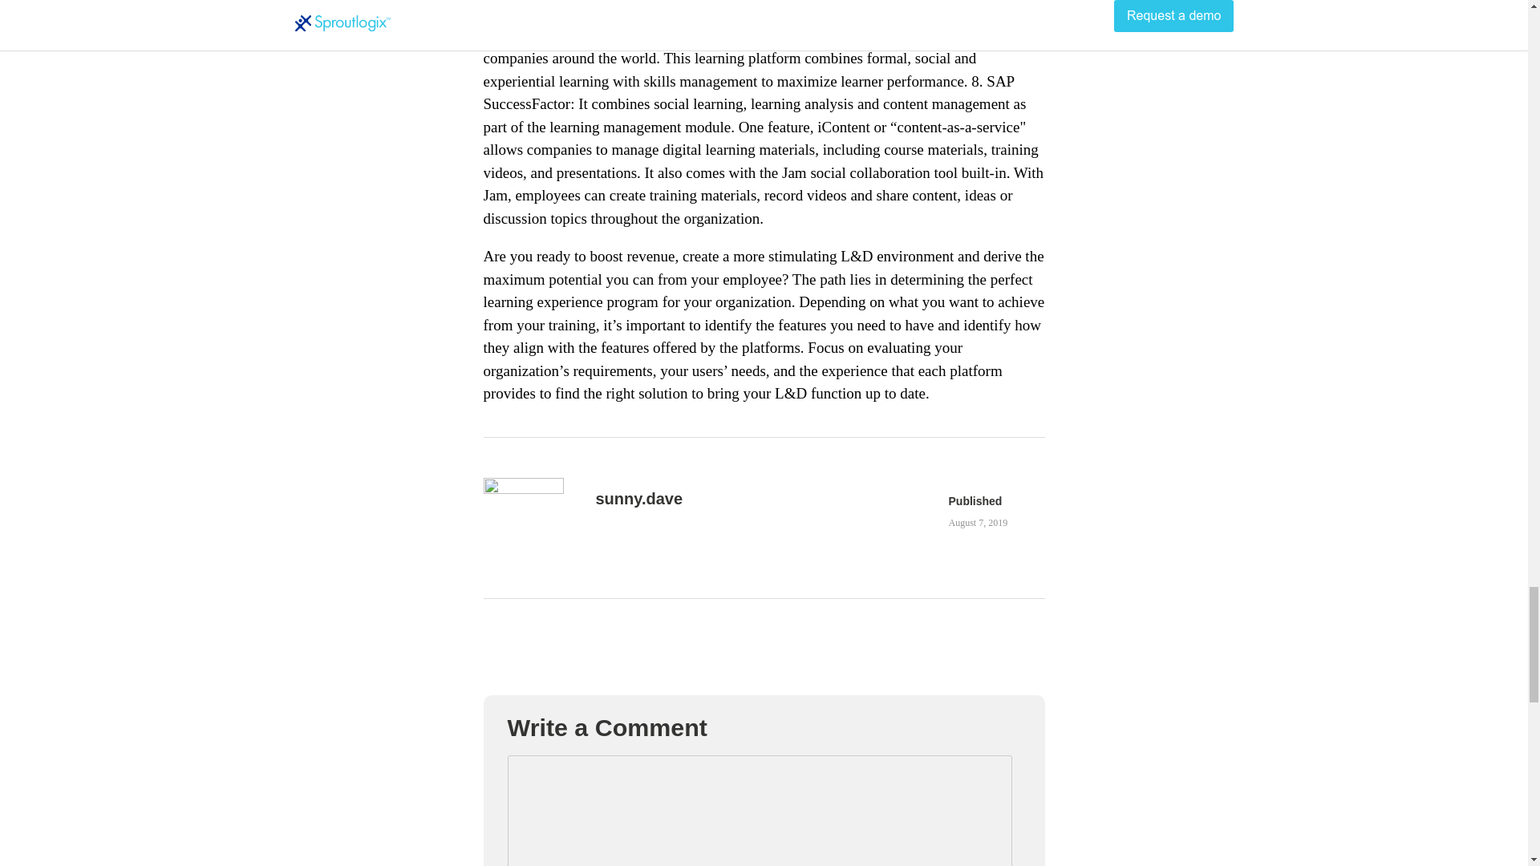 The height and width of the screenshot is (866, 1540). What do you see at coordinates (638, 499) in the screenshot?
I see `View all posts by sunny.dave` at bounding box center [638, 499].